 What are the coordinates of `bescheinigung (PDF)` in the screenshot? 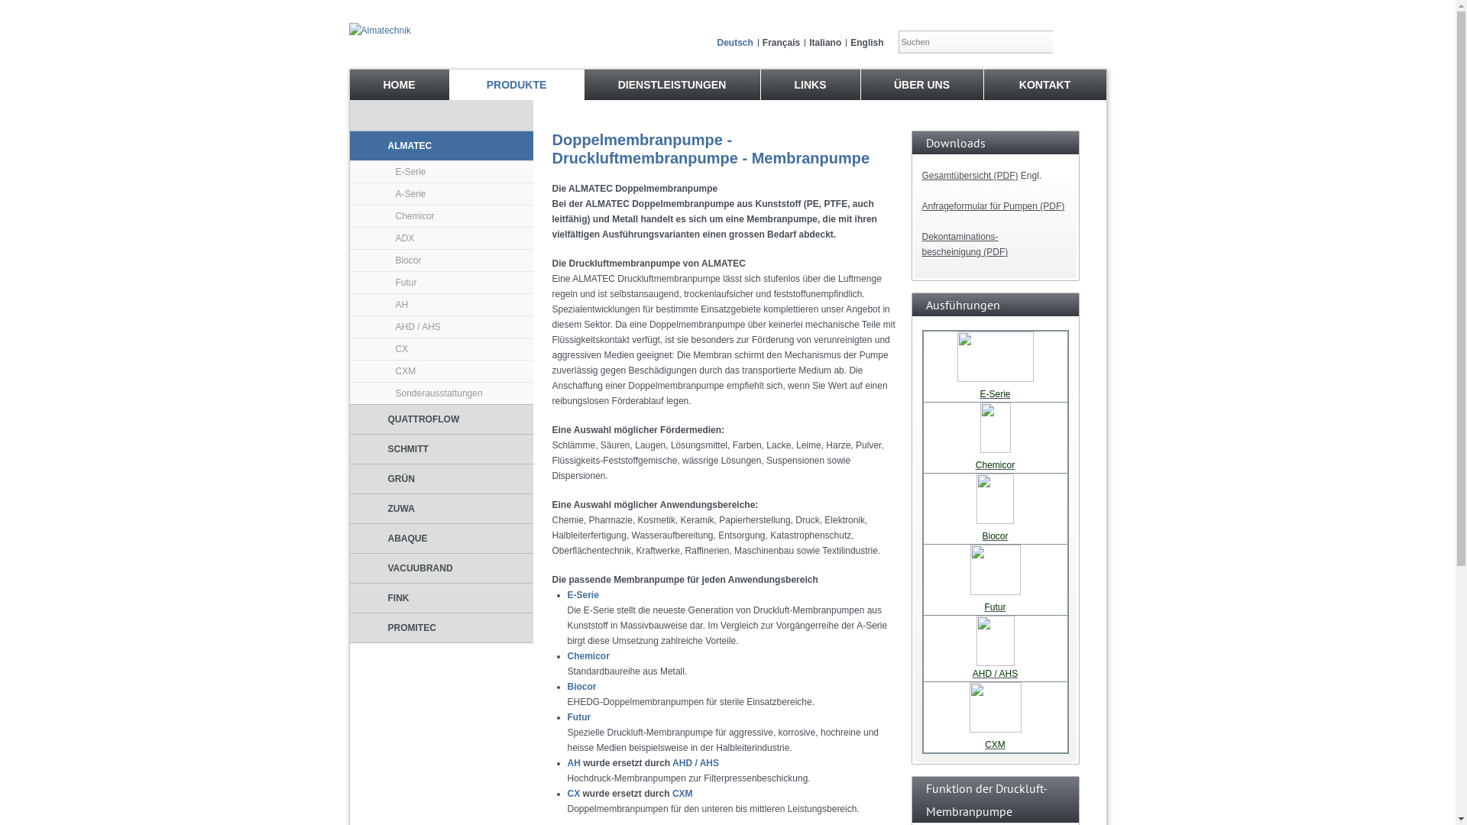 It's located at (964, 252).